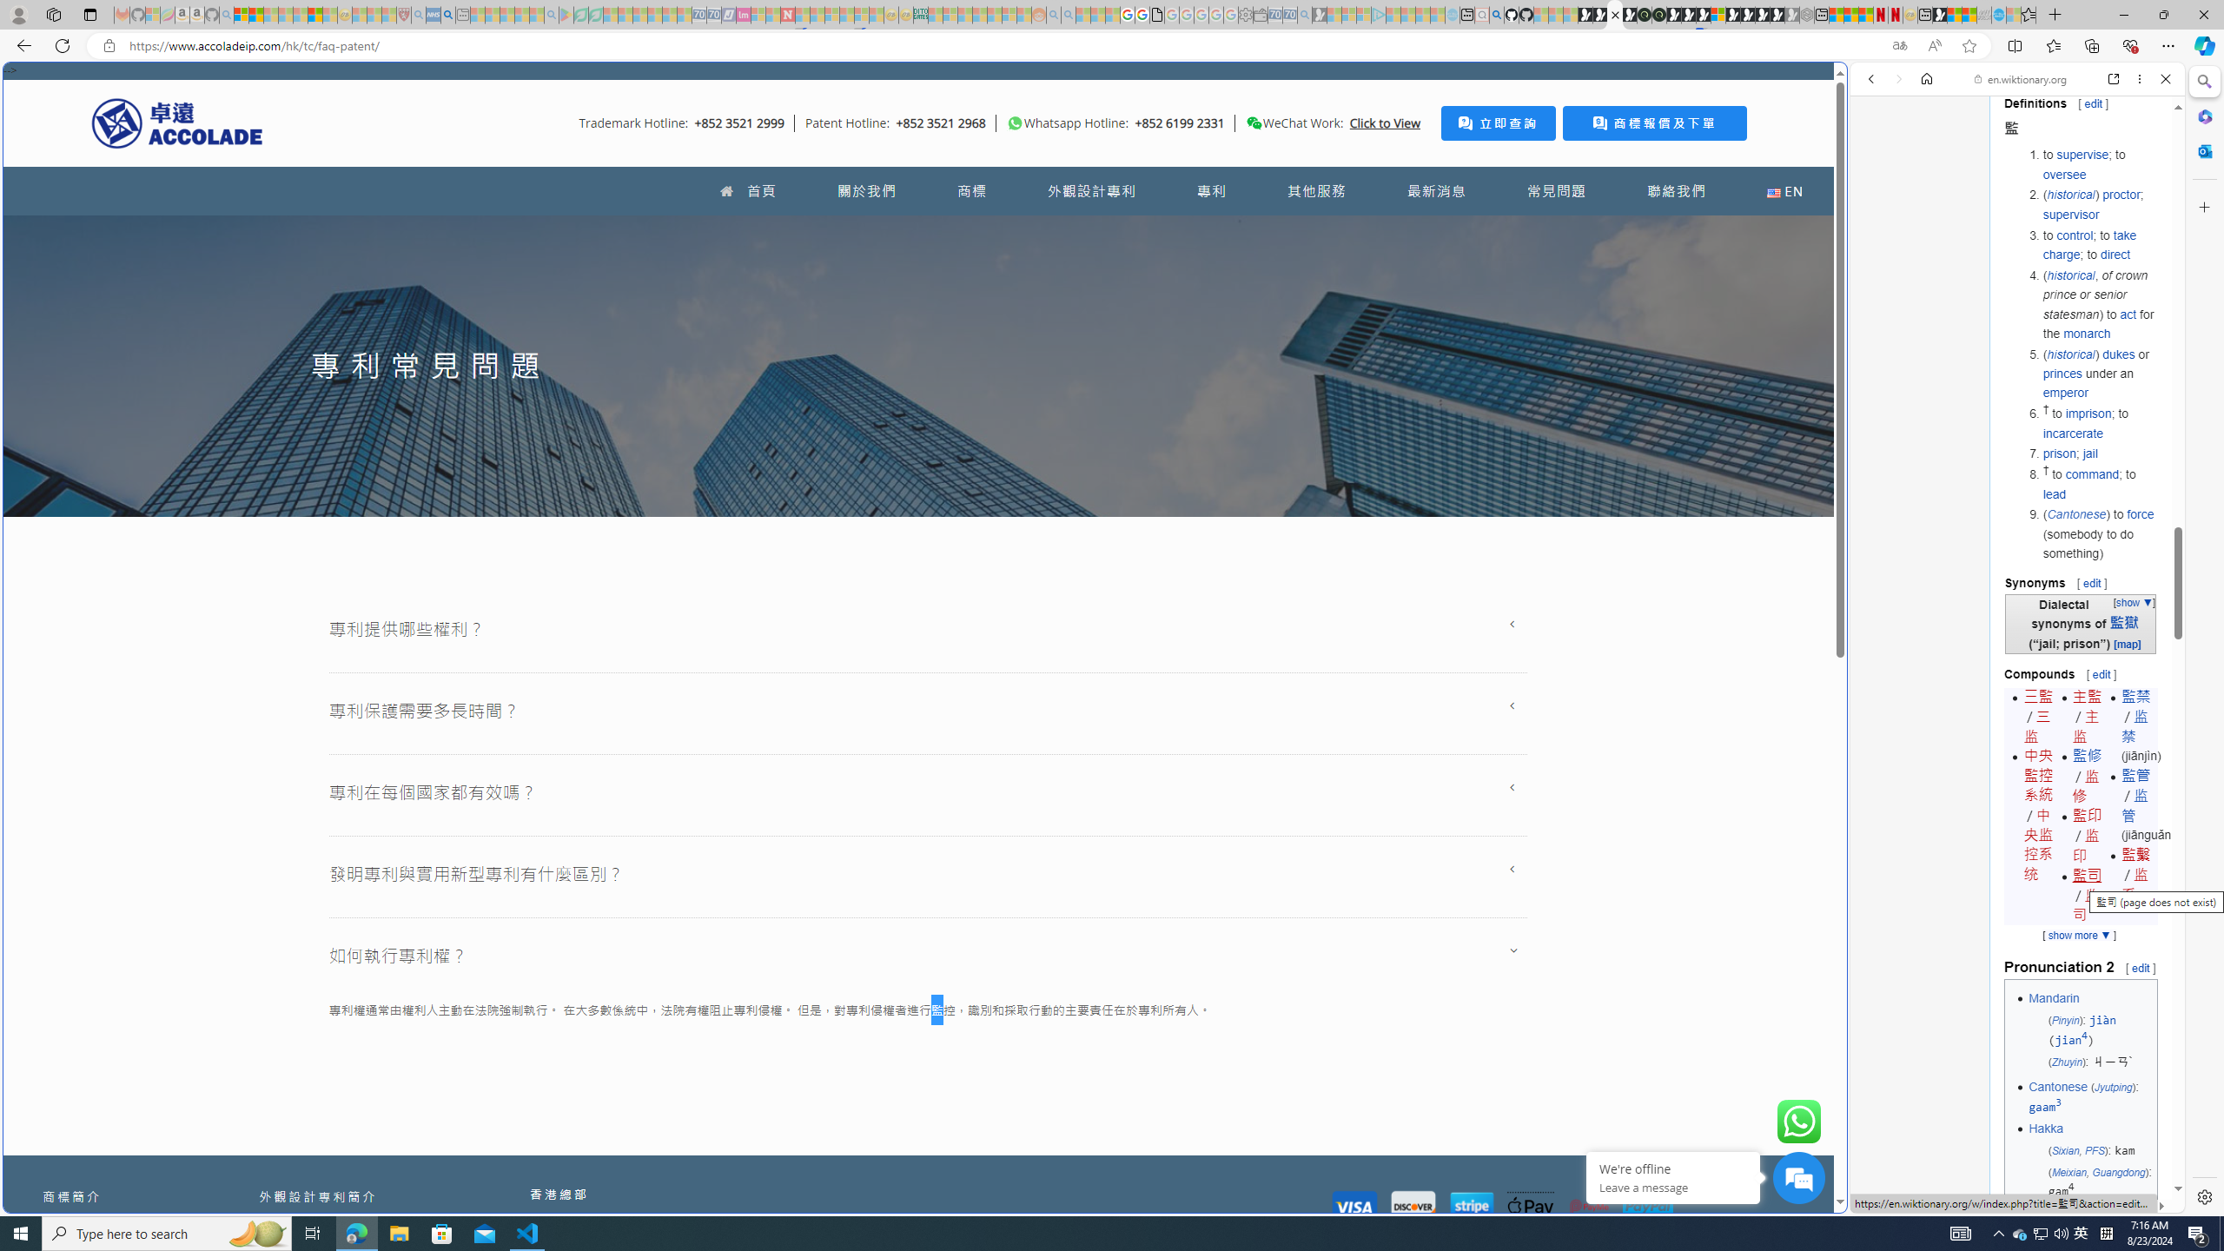  I want to click on Browser essentials, so click(2130, 45).